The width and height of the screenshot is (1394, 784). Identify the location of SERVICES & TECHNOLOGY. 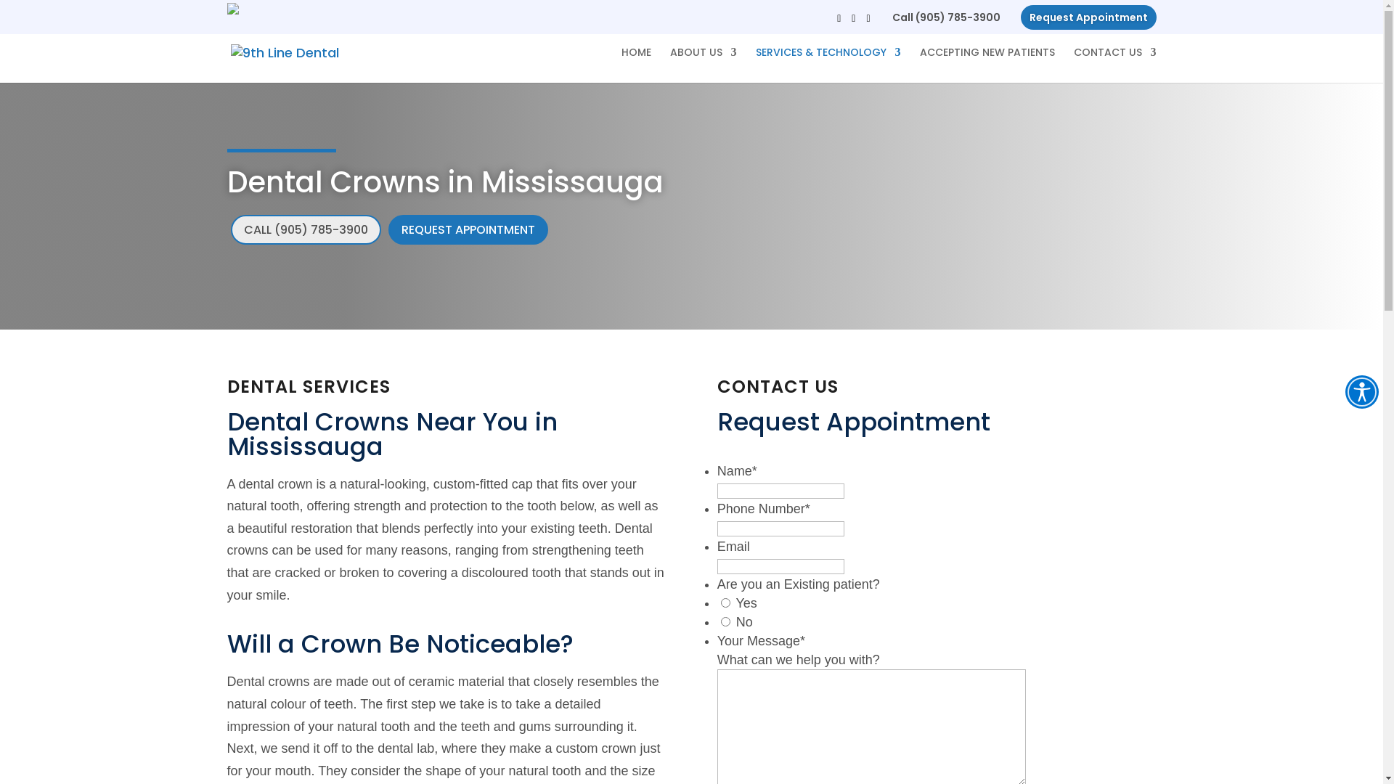
(828, 65).